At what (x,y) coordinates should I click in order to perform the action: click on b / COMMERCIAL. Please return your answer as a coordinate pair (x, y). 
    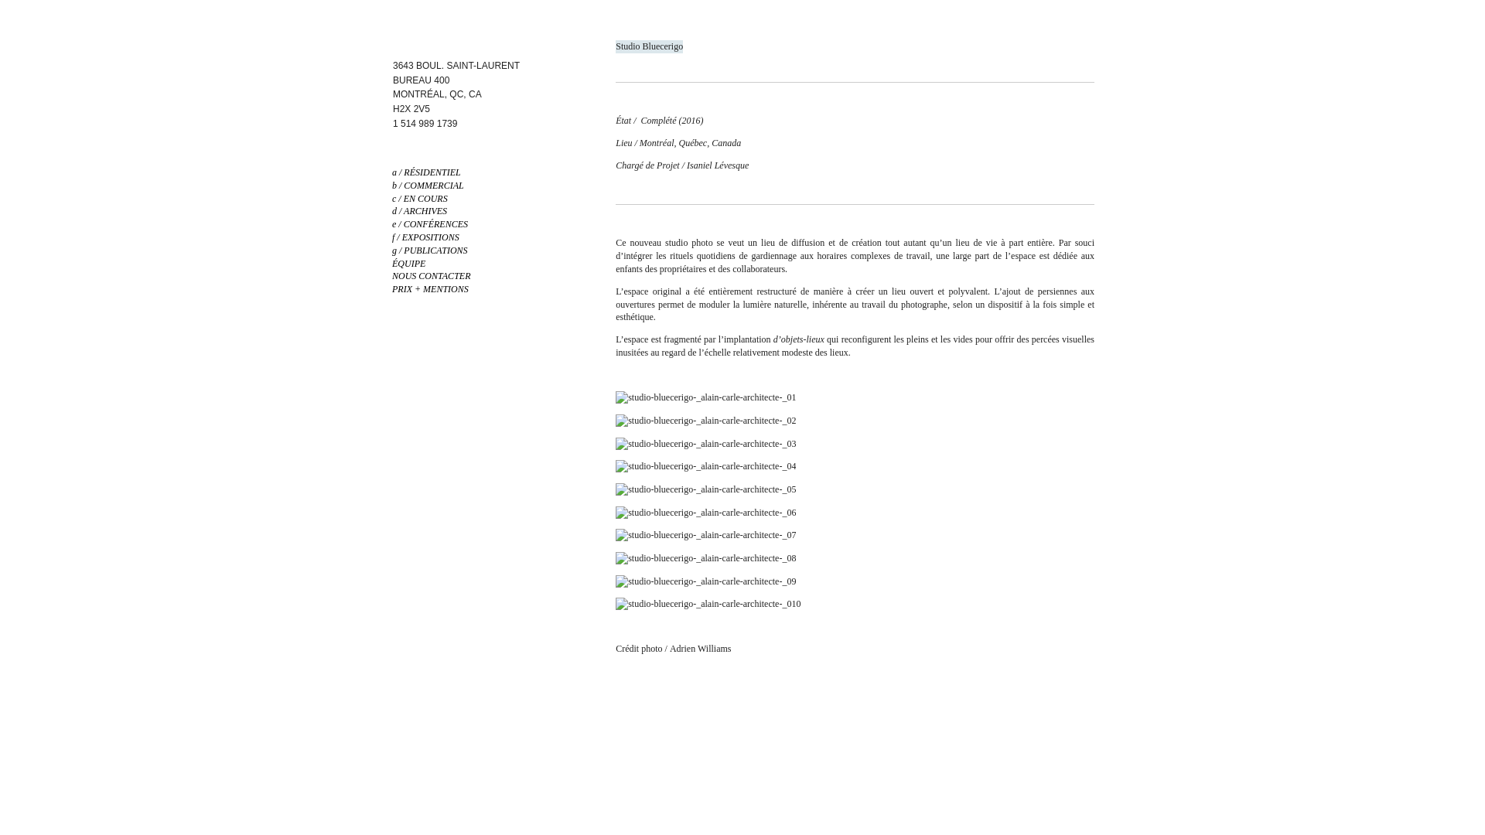
    Looking at the image, I should click on (428, 186).